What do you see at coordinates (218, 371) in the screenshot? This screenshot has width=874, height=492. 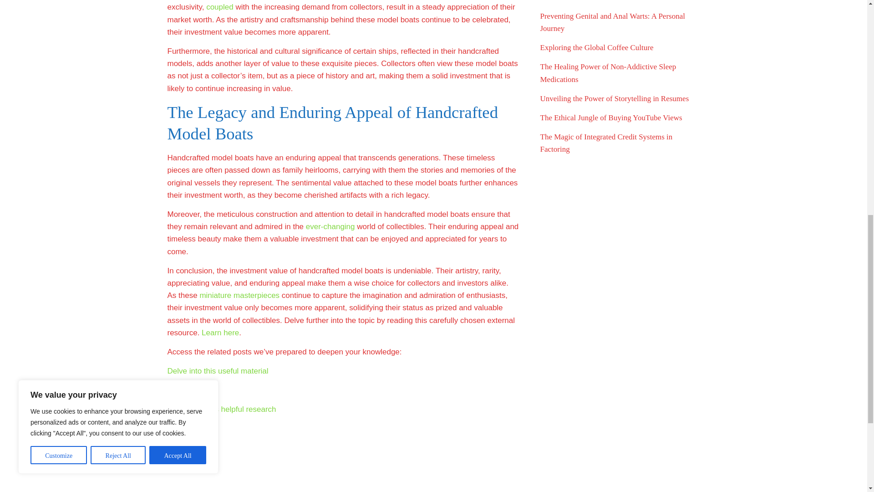 I see `Delve into this useful material` at bounding box center [218, 371].